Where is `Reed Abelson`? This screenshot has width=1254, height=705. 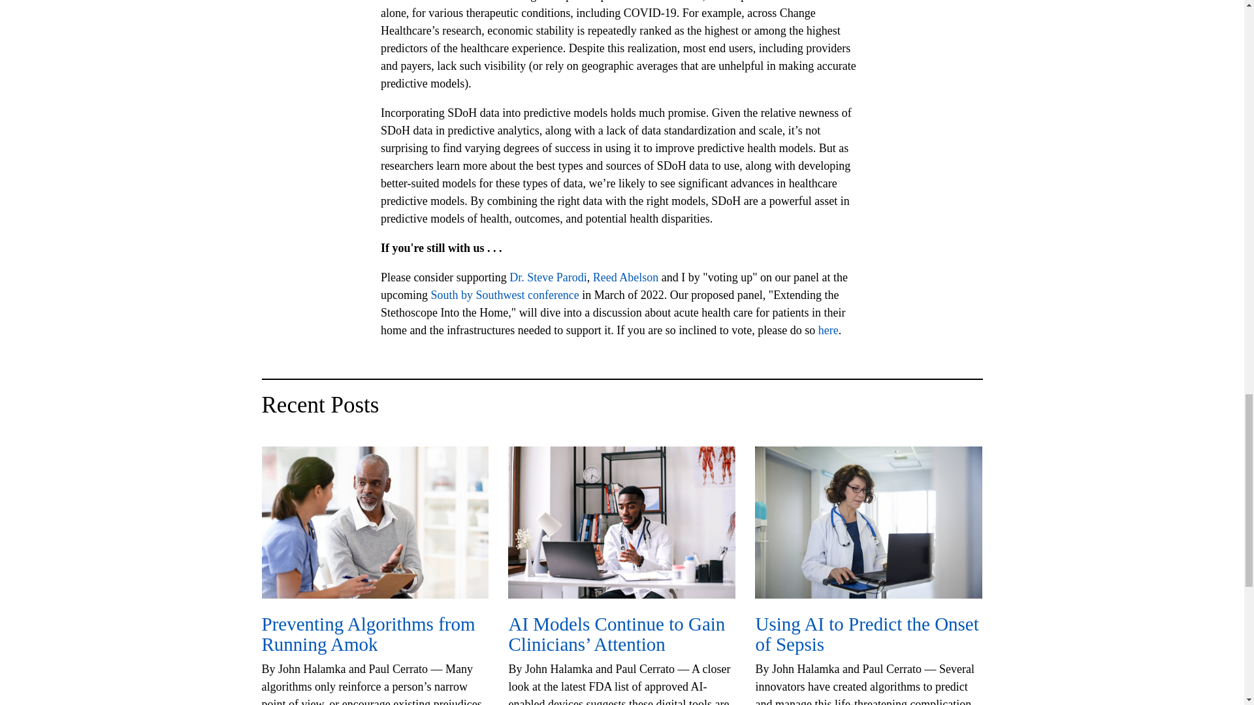 Reed Abelson is located at coordinates (626, 277).